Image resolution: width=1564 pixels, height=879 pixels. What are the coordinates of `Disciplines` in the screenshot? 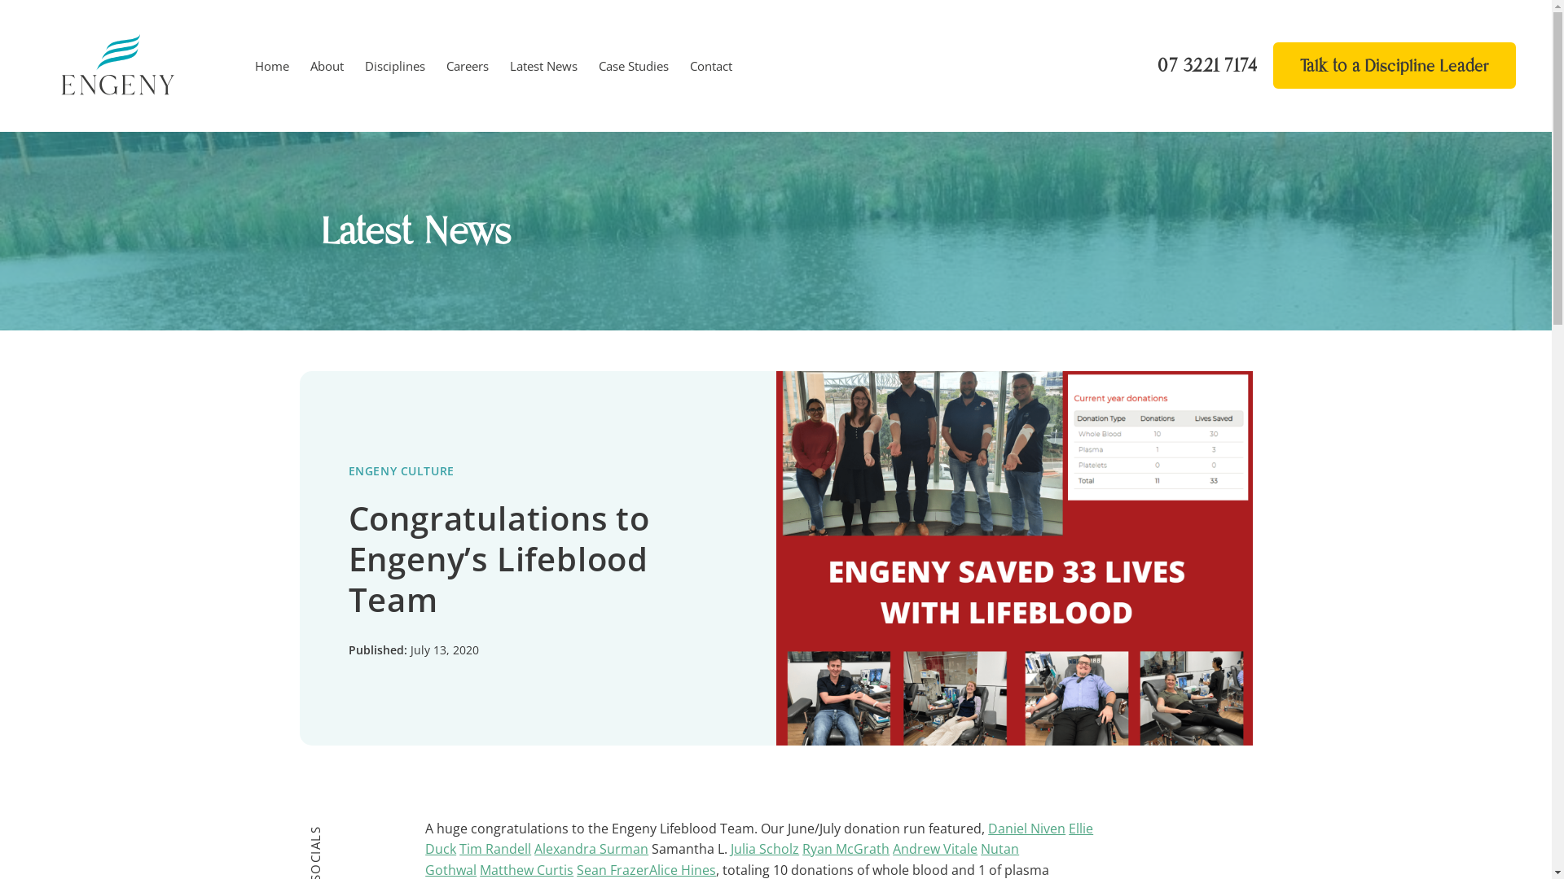 It's located at (395, 66).